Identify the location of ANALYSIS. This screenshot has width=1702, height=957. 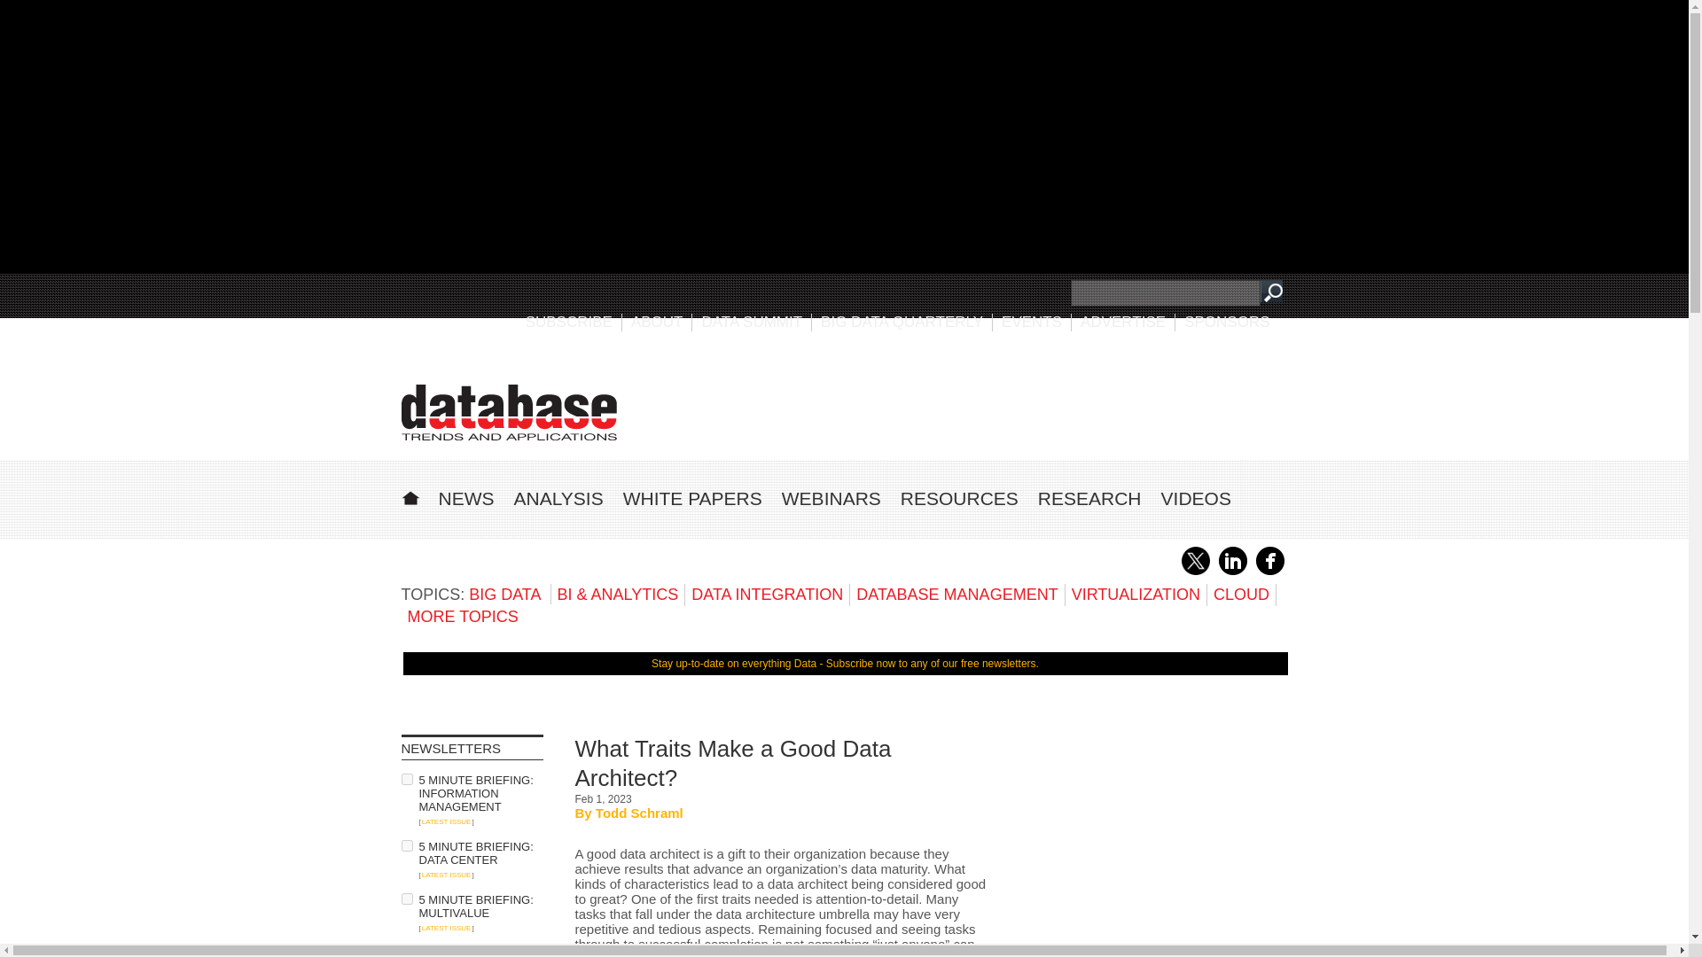
(558, 498).